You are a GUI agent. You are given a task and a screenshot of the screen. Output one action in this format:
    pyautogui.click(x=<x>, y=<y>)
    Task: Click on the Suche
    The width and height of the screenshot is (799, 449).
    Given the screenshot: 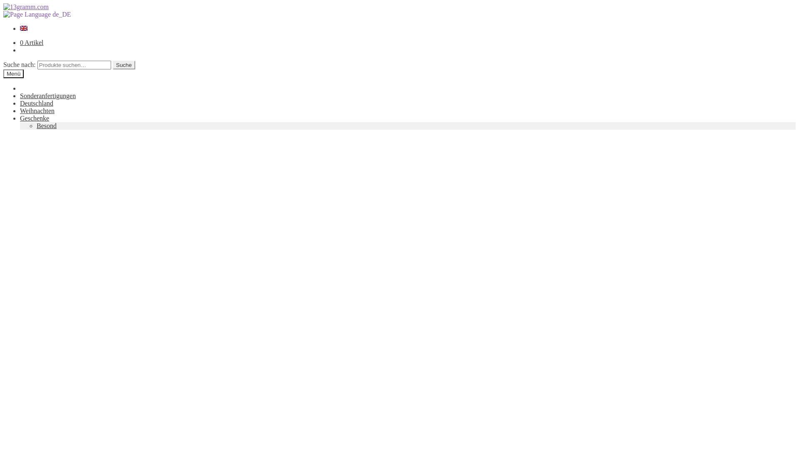 What is the action you would take?
    pyautogui.click(x=124, y=65)
    